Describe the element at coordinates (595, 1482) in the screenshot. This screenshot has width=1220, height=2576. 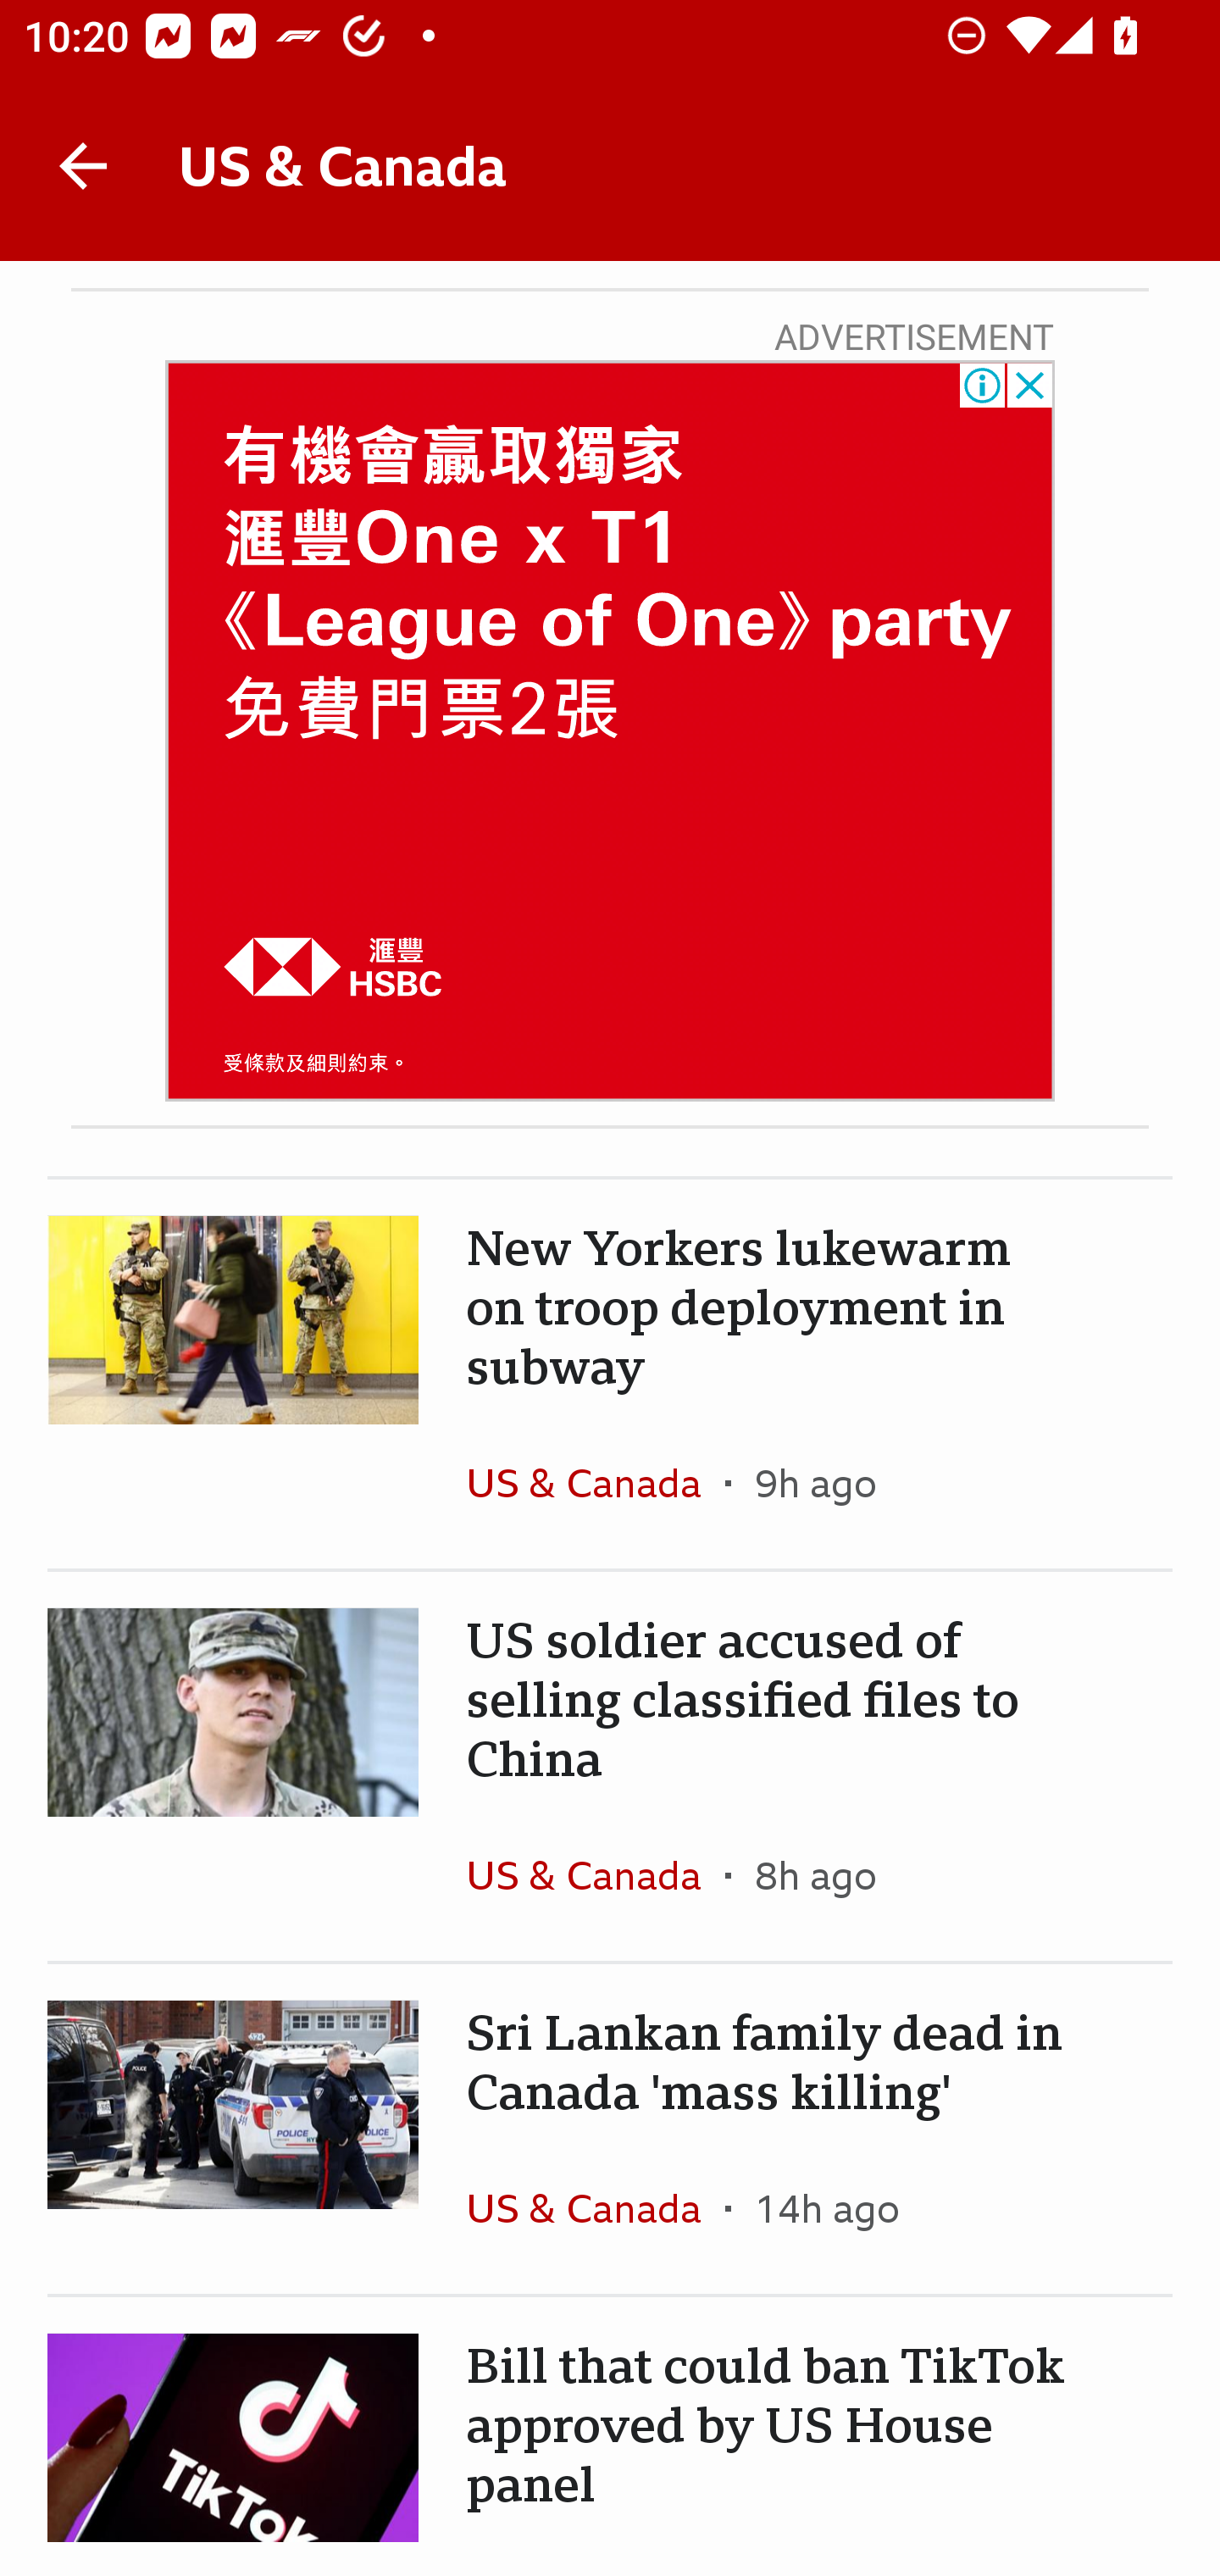
I see `US & Canada In the section US & Canada` at that location.